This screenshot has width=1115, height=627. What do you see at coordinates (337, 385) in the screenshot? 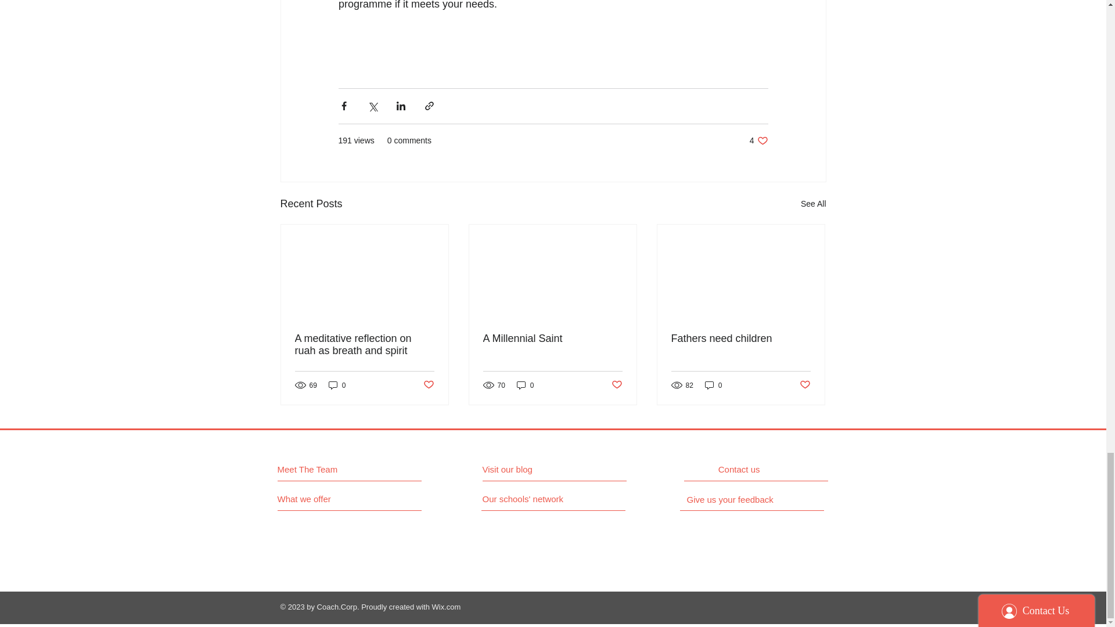
I see `0` at bounding box center [337, 385].